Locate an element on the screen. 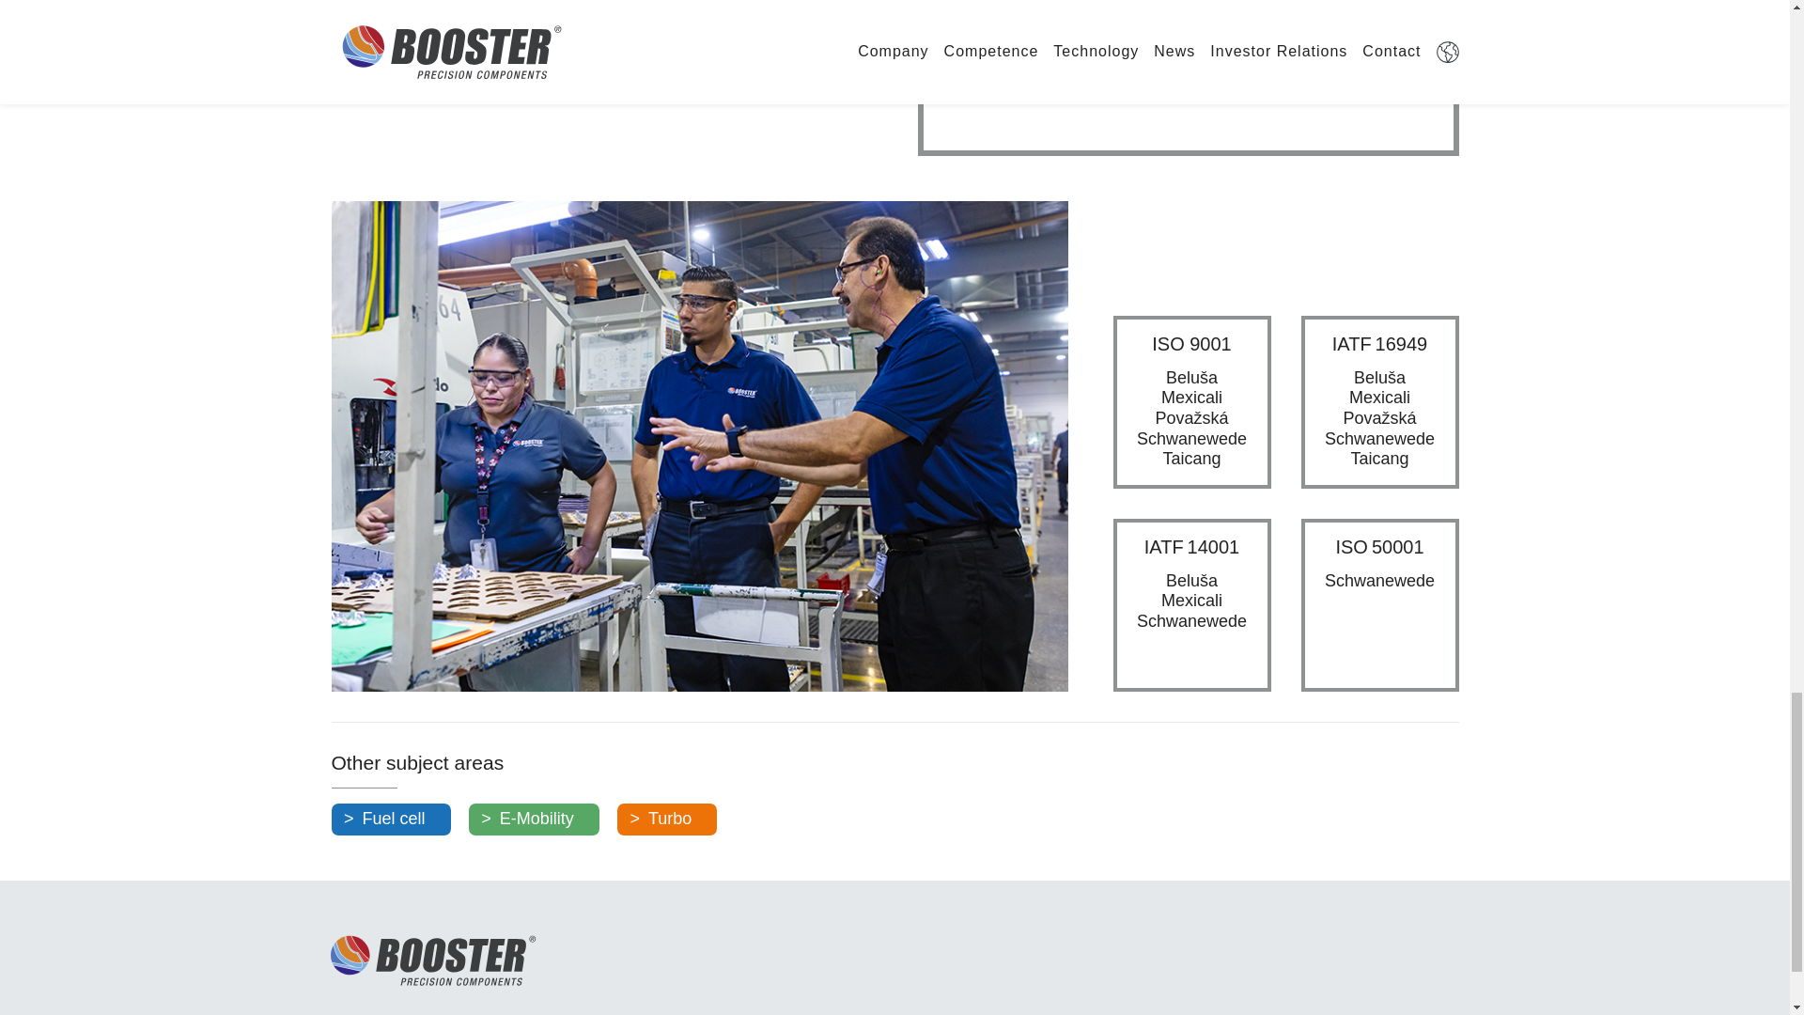 This screenshot has width=1804, height=1015. E-Mobility is located at coordinates (534, 820).